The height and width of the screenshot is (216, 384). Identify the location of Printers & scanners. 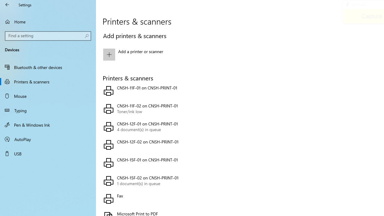
(48, 81).